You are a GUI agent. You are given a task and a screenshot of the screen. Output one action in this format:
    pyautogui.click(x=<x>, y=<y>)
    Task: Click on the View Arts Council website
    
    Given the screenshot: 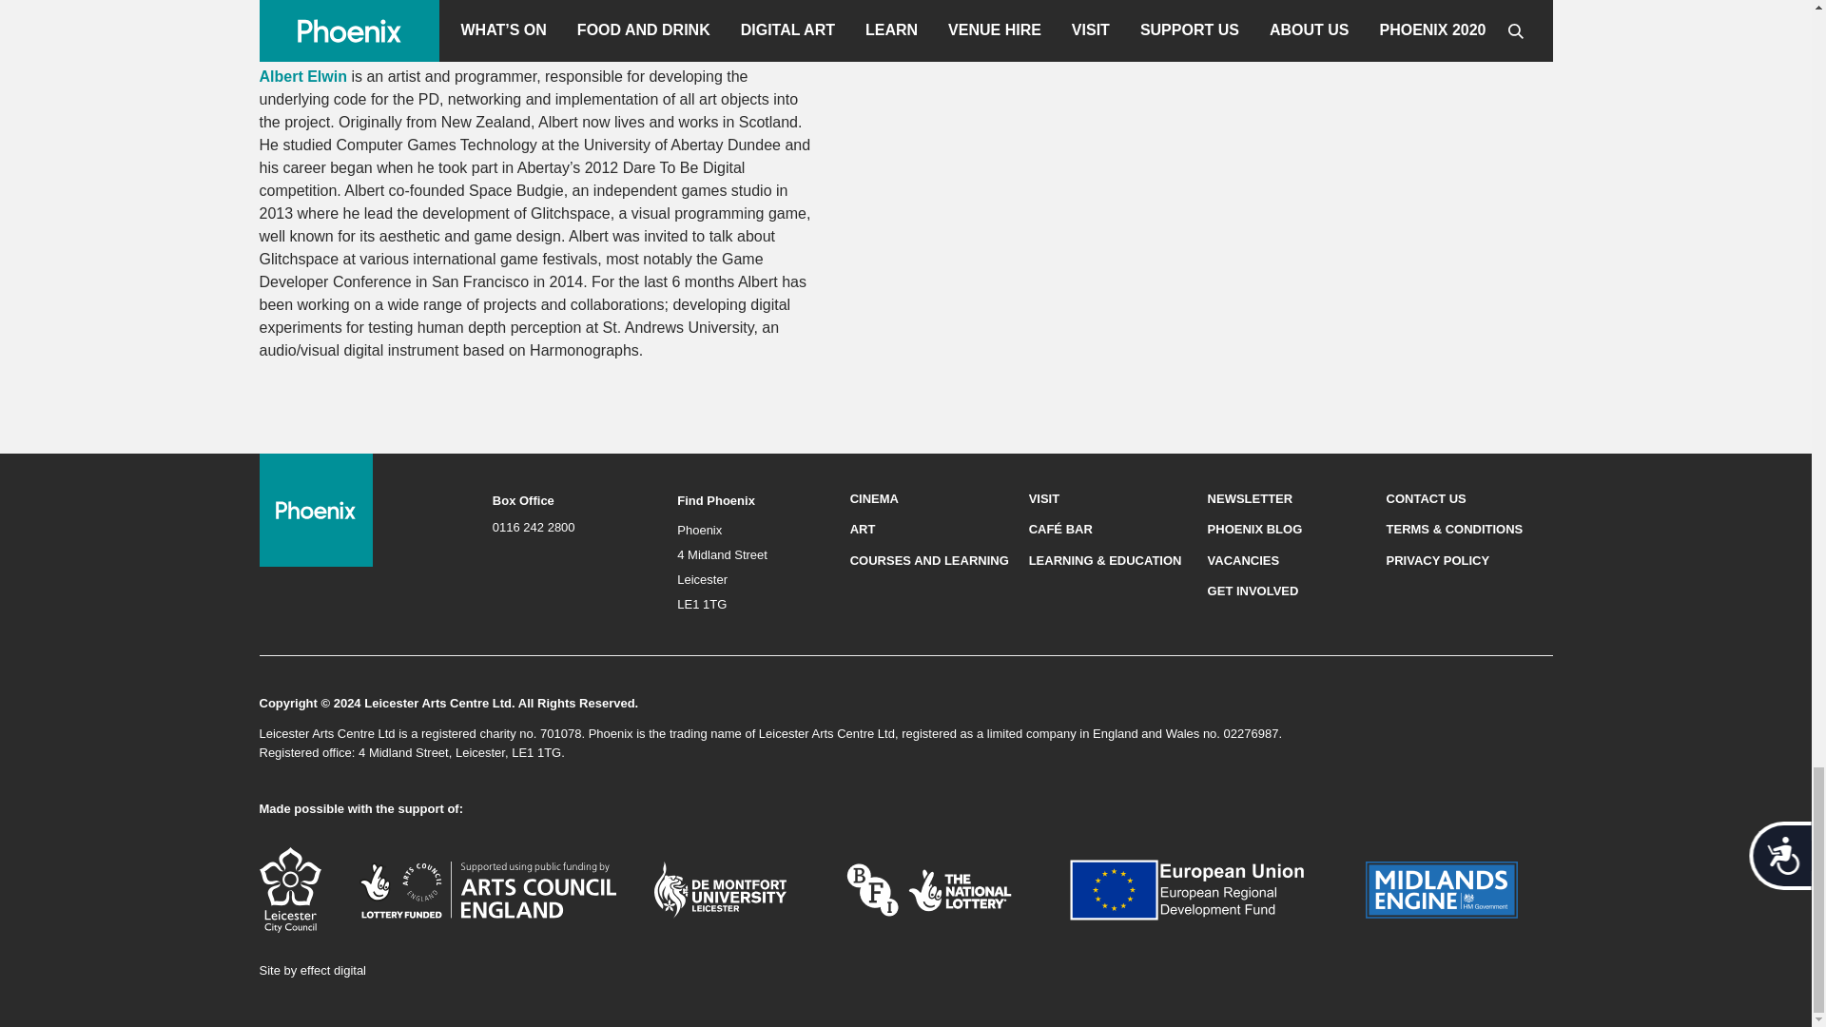 What is the action you would take?
    pyautogui.click(x=488, y=888)
    